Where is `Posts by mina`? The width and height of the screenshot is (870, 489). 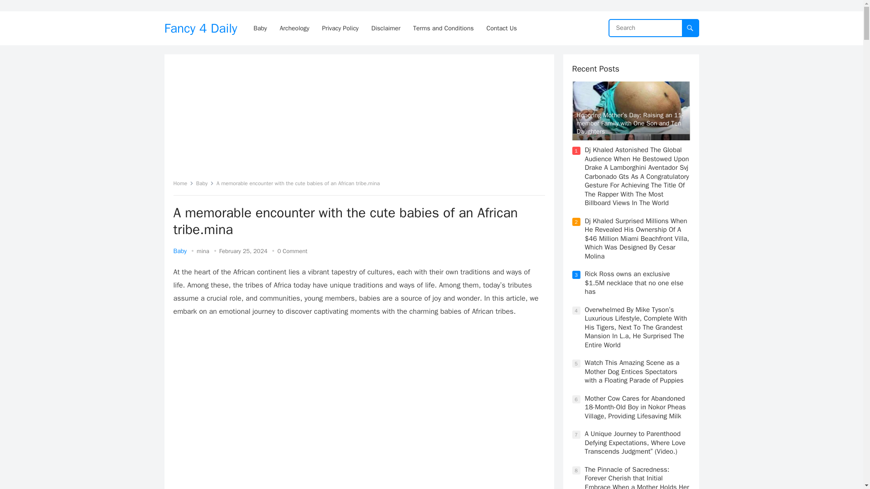
Posts by mina is located at coordinates (203, 251).